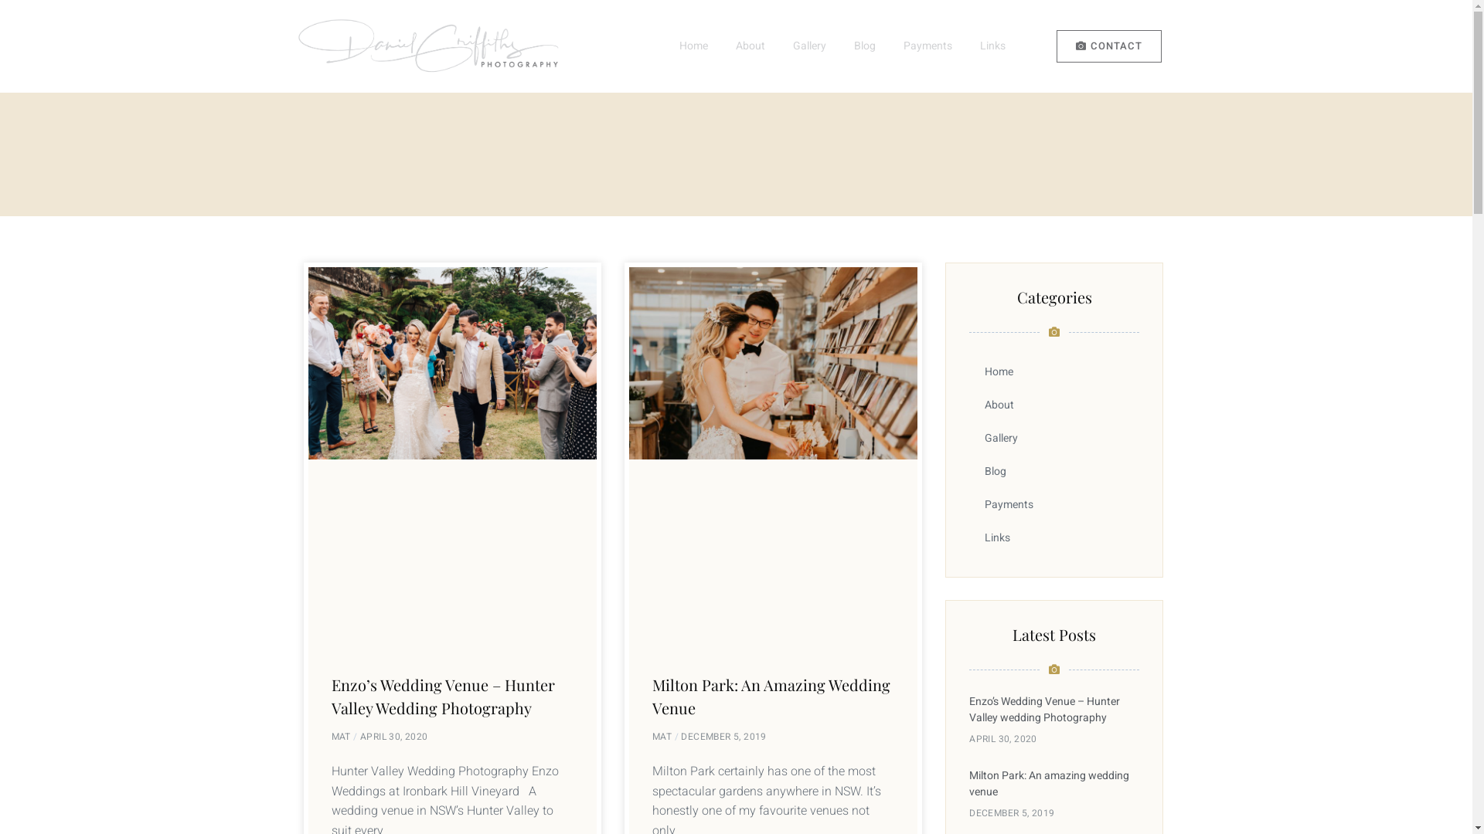 The height and width of the screenshot is (834, 1484). What do you see at coordinates (1054, 471) in the screenshot?
I see `Blog` at bounding box center [1054, 471].